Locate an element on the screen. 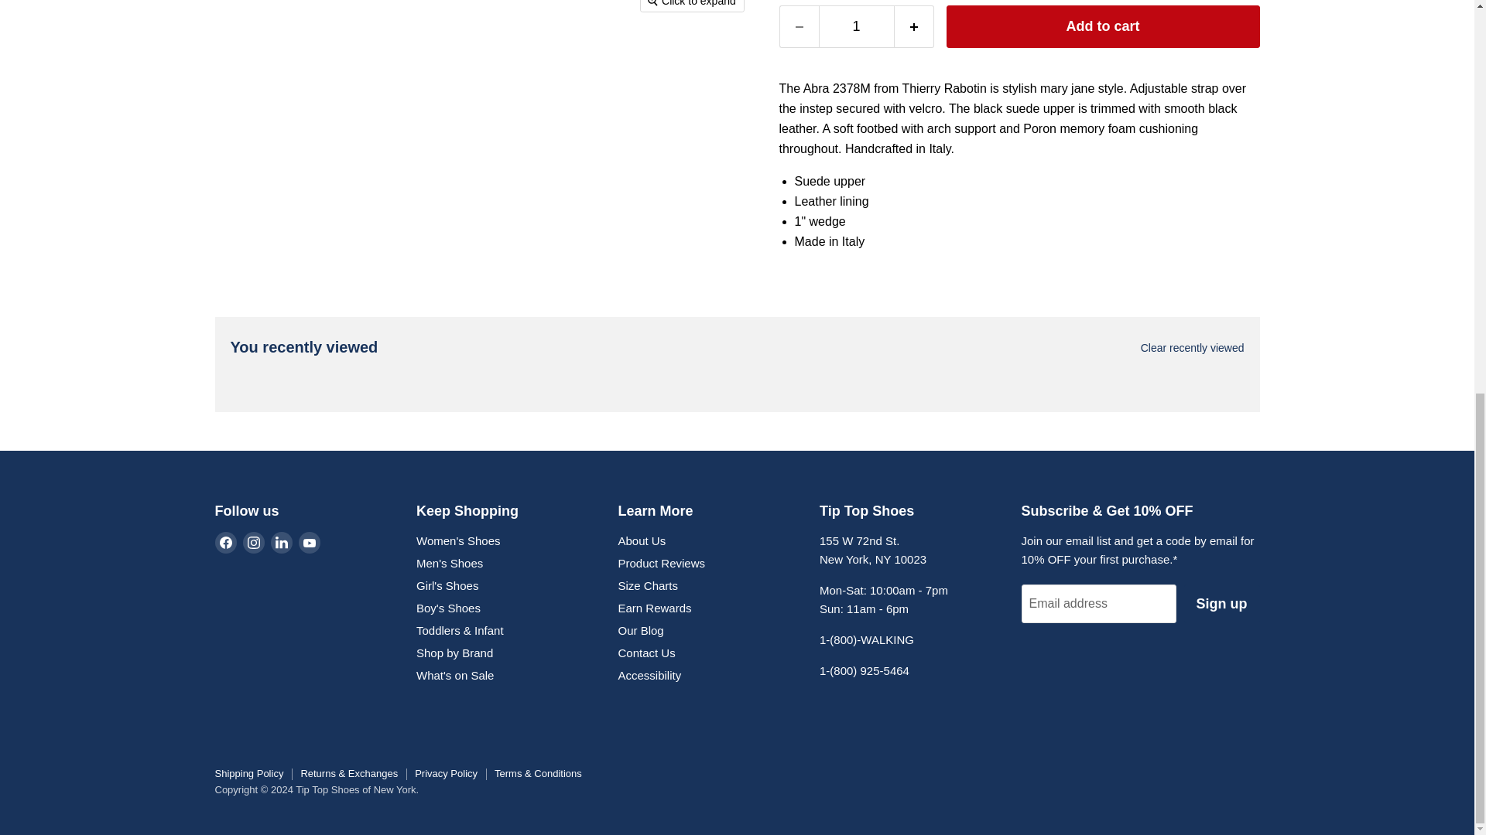 Image resolution: width=1486 pixels, height=835 pixels. Facebook is located at coordinates (226, 543).